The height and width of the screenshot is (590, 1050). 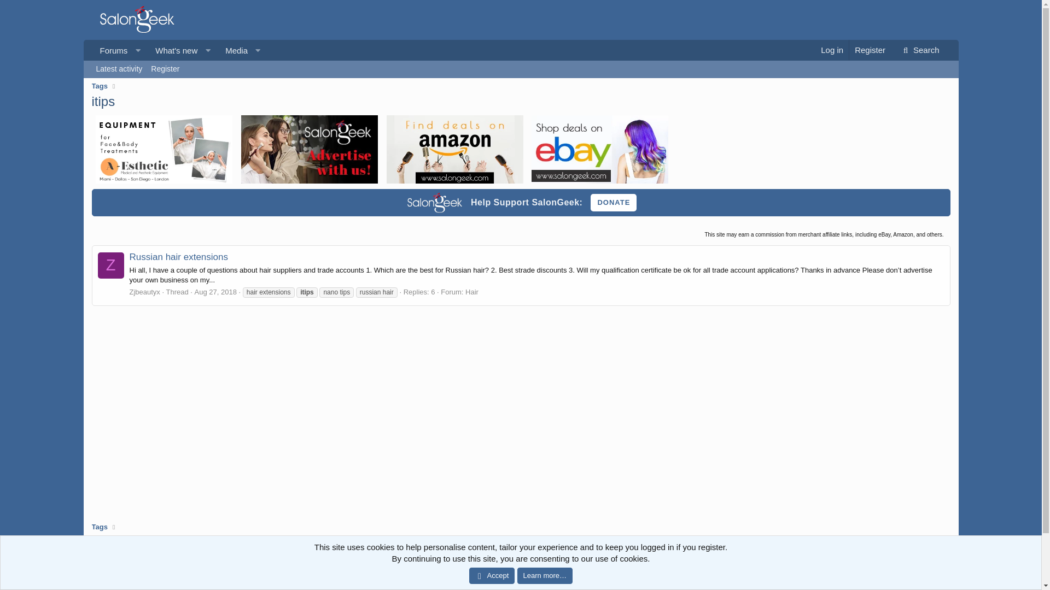 I want to click on Log in, so click(x=832, y=50).